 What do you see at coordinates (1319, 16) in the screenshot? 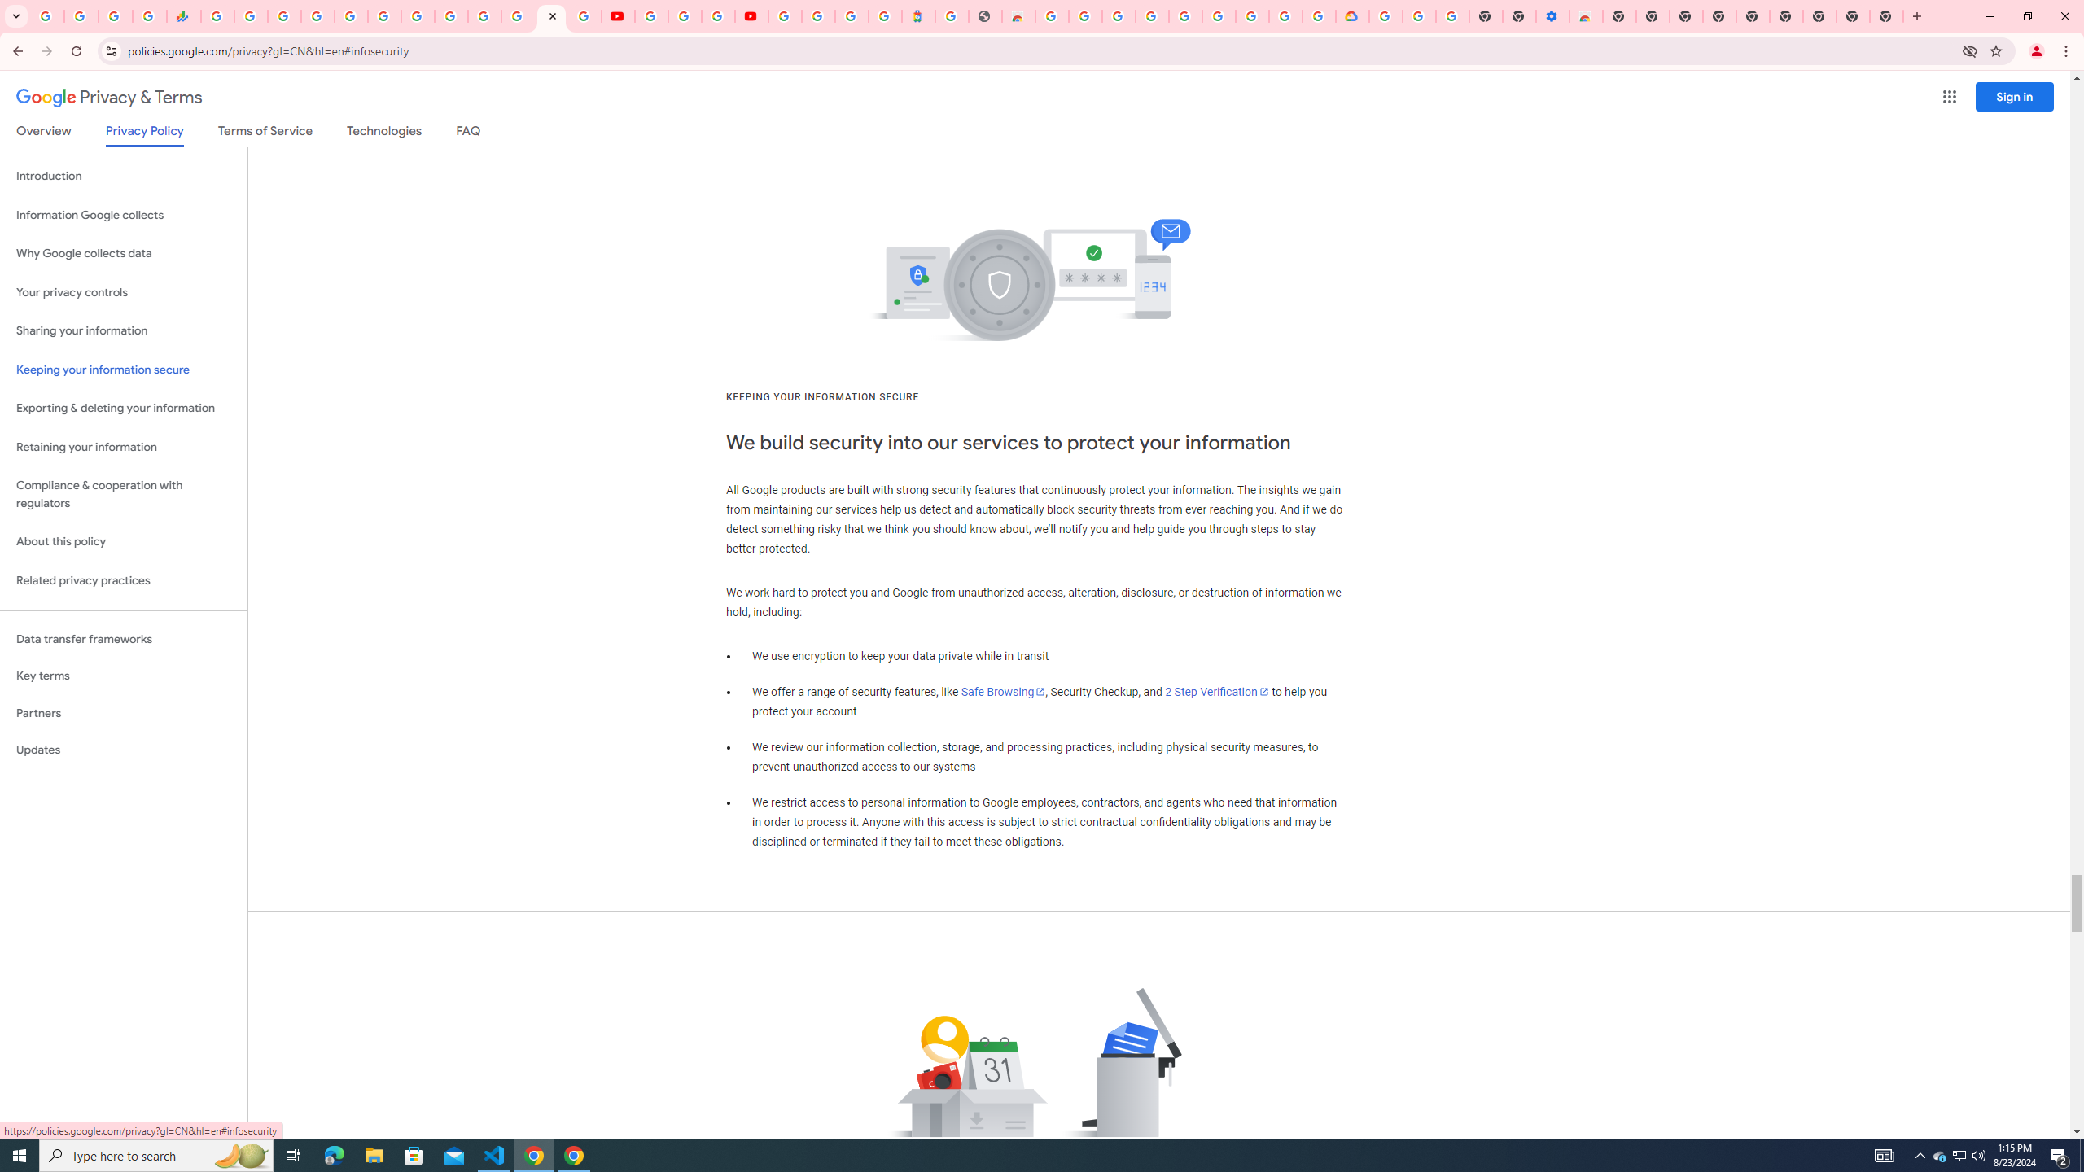
I see `Browse the Google Chrome Community - Google Chrome Community` at bounding box center [1319, 16].